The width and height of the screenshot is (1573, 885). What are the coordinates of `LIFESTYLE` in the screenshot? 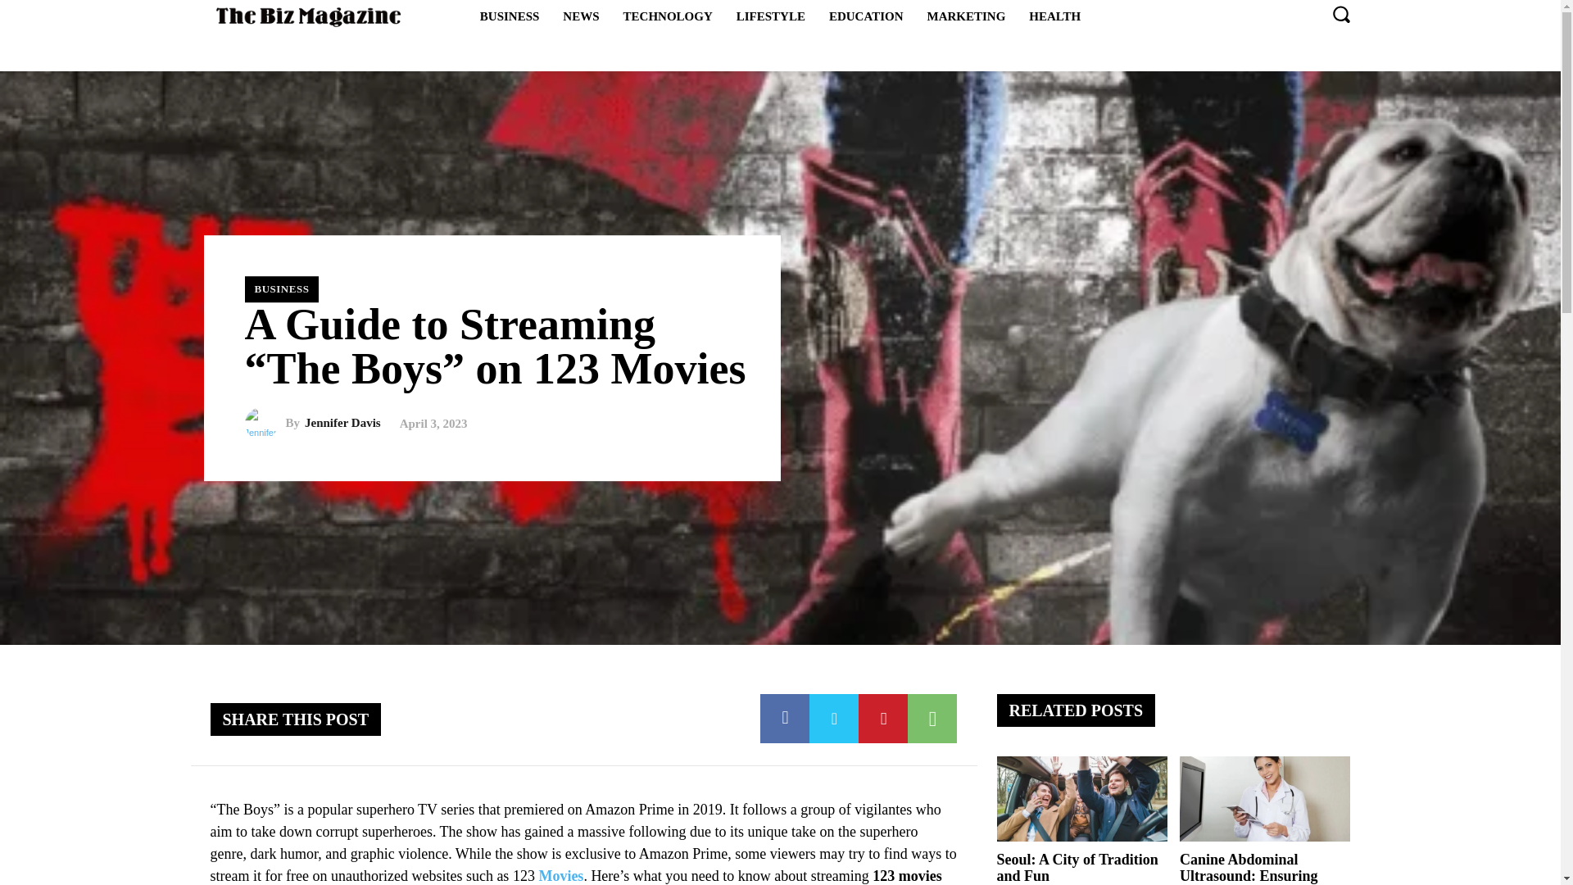 It's located at (770, 16).